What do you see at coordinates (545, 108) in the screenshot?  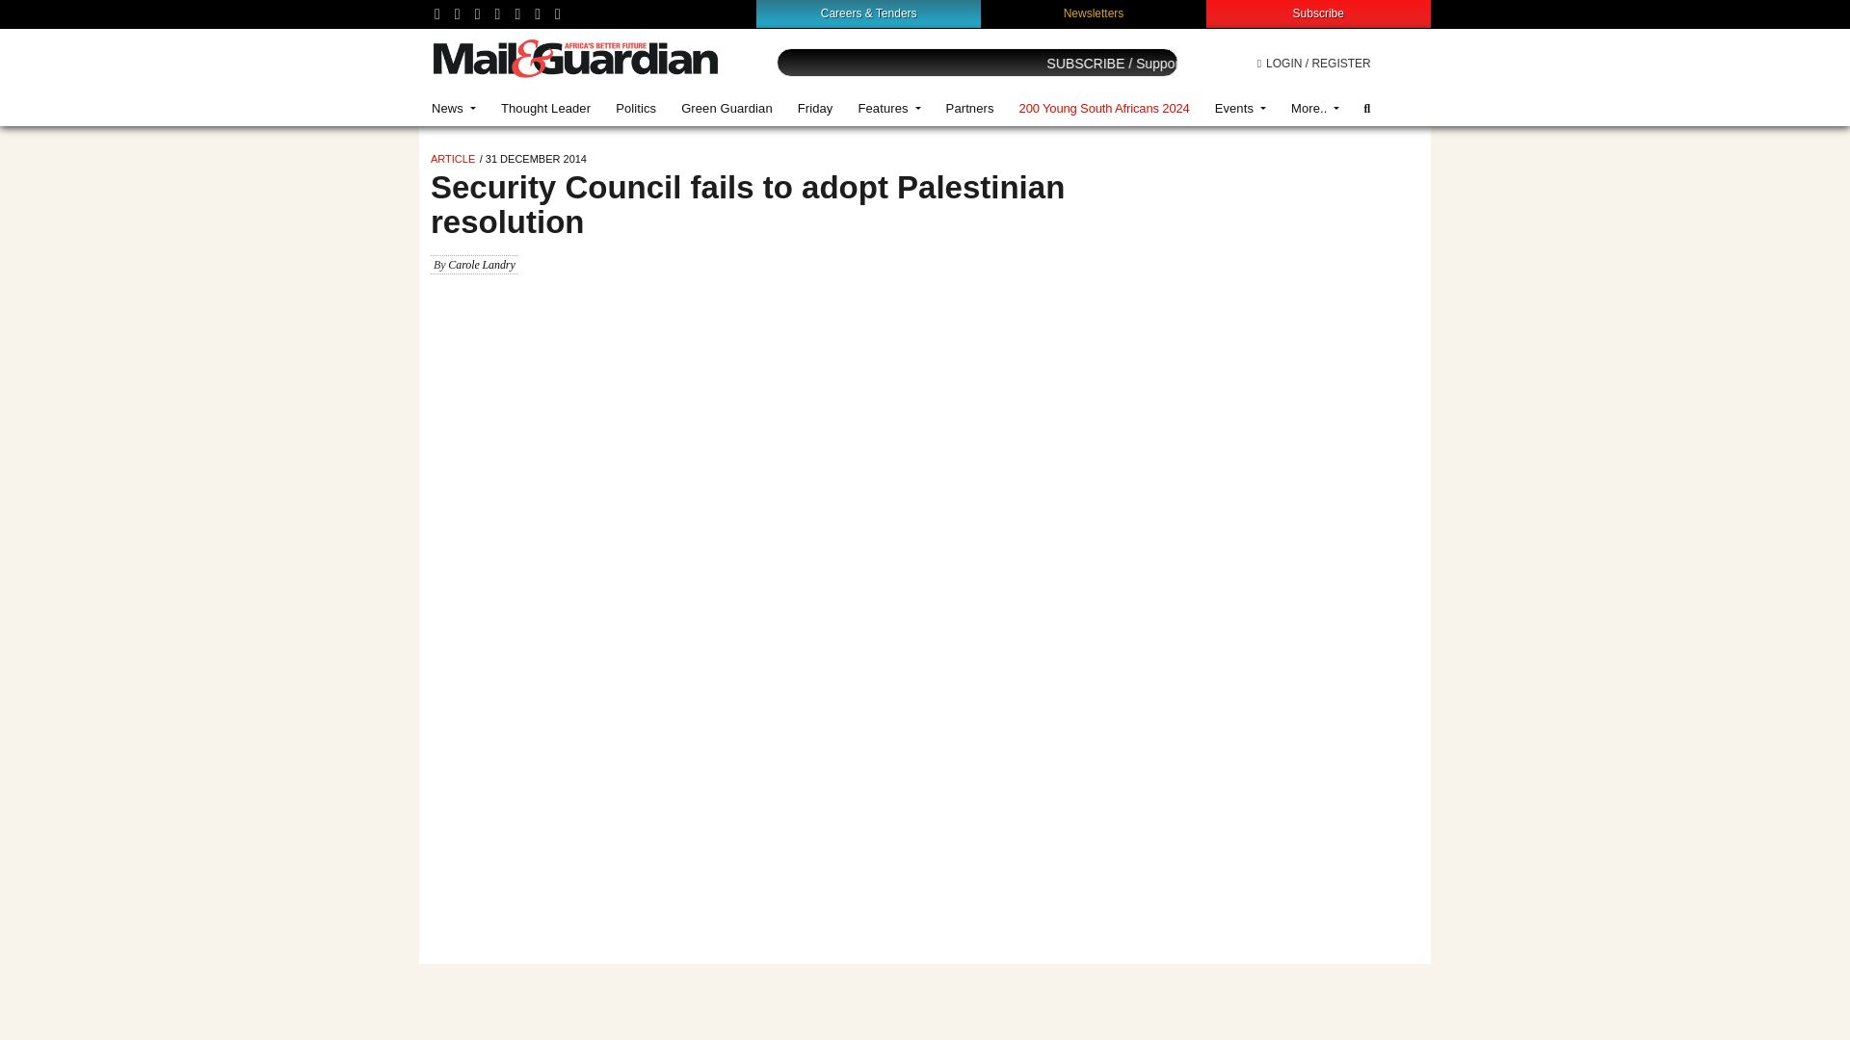 I see `Thought Leader` at bounding box center [545, 108].